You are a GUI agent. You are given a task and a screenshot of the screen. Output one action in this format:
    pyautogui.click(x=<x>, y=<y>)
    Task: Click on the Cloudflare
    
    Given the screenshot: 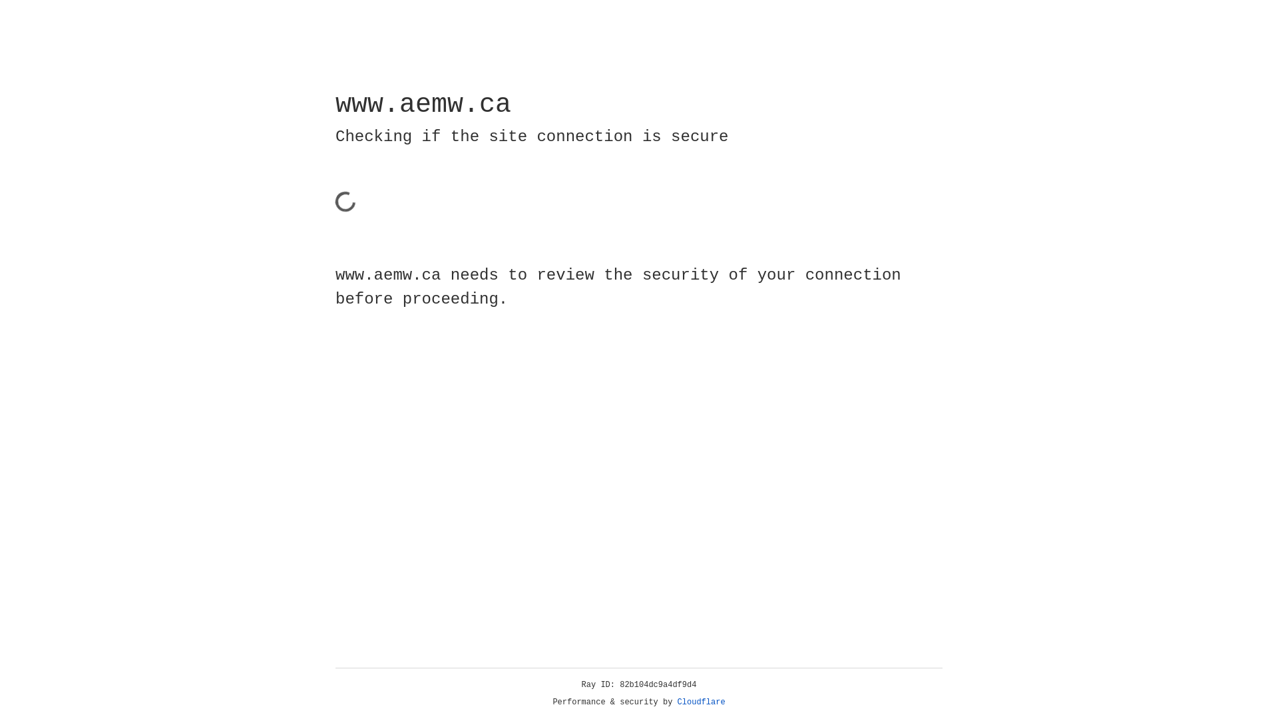 What is the action you would take?
    pyautogui.click(x=702, y=702)
    